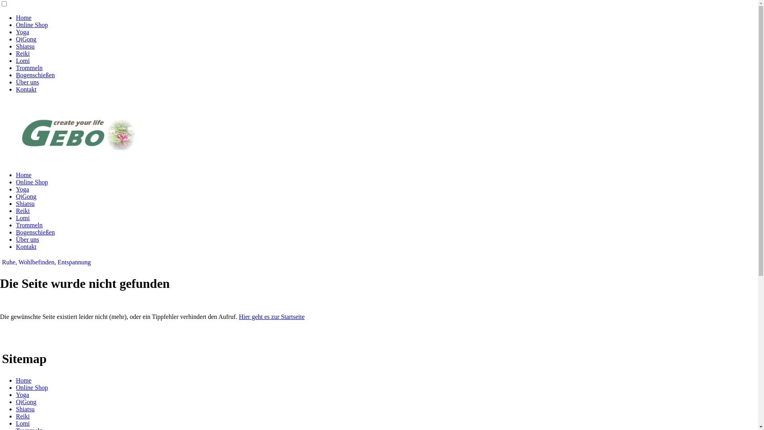 The height and width of the screenshot is (430, 764). What do you see at coordinates (26, 197) in the screenshot?
I see `QiGong` at bounding box center [26, 197].